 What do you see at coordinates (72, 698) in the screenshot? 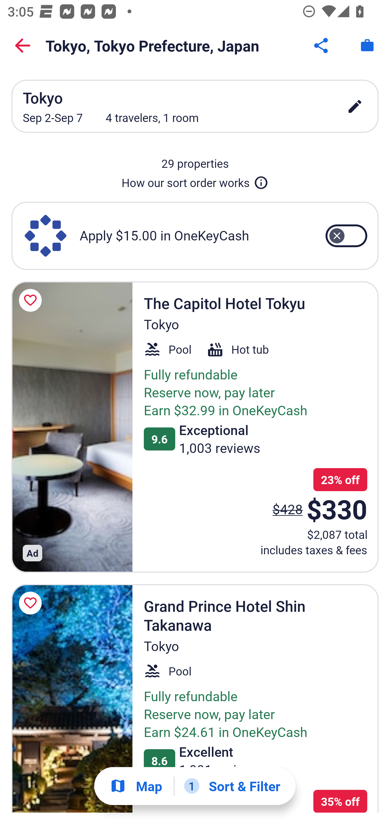
I see `Grand Prince Hotel Shin Takanawa` at bounding box center [72, 698].